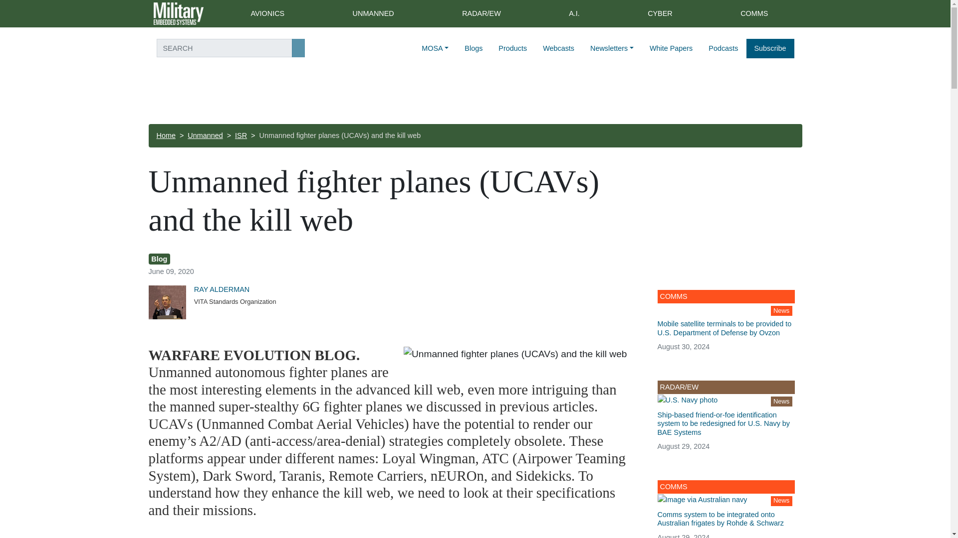 The width and height of the screenshot is (958, 538). Describe the element at coordinates (754, 14) in the screenshot. I see `COMMS` at that location.